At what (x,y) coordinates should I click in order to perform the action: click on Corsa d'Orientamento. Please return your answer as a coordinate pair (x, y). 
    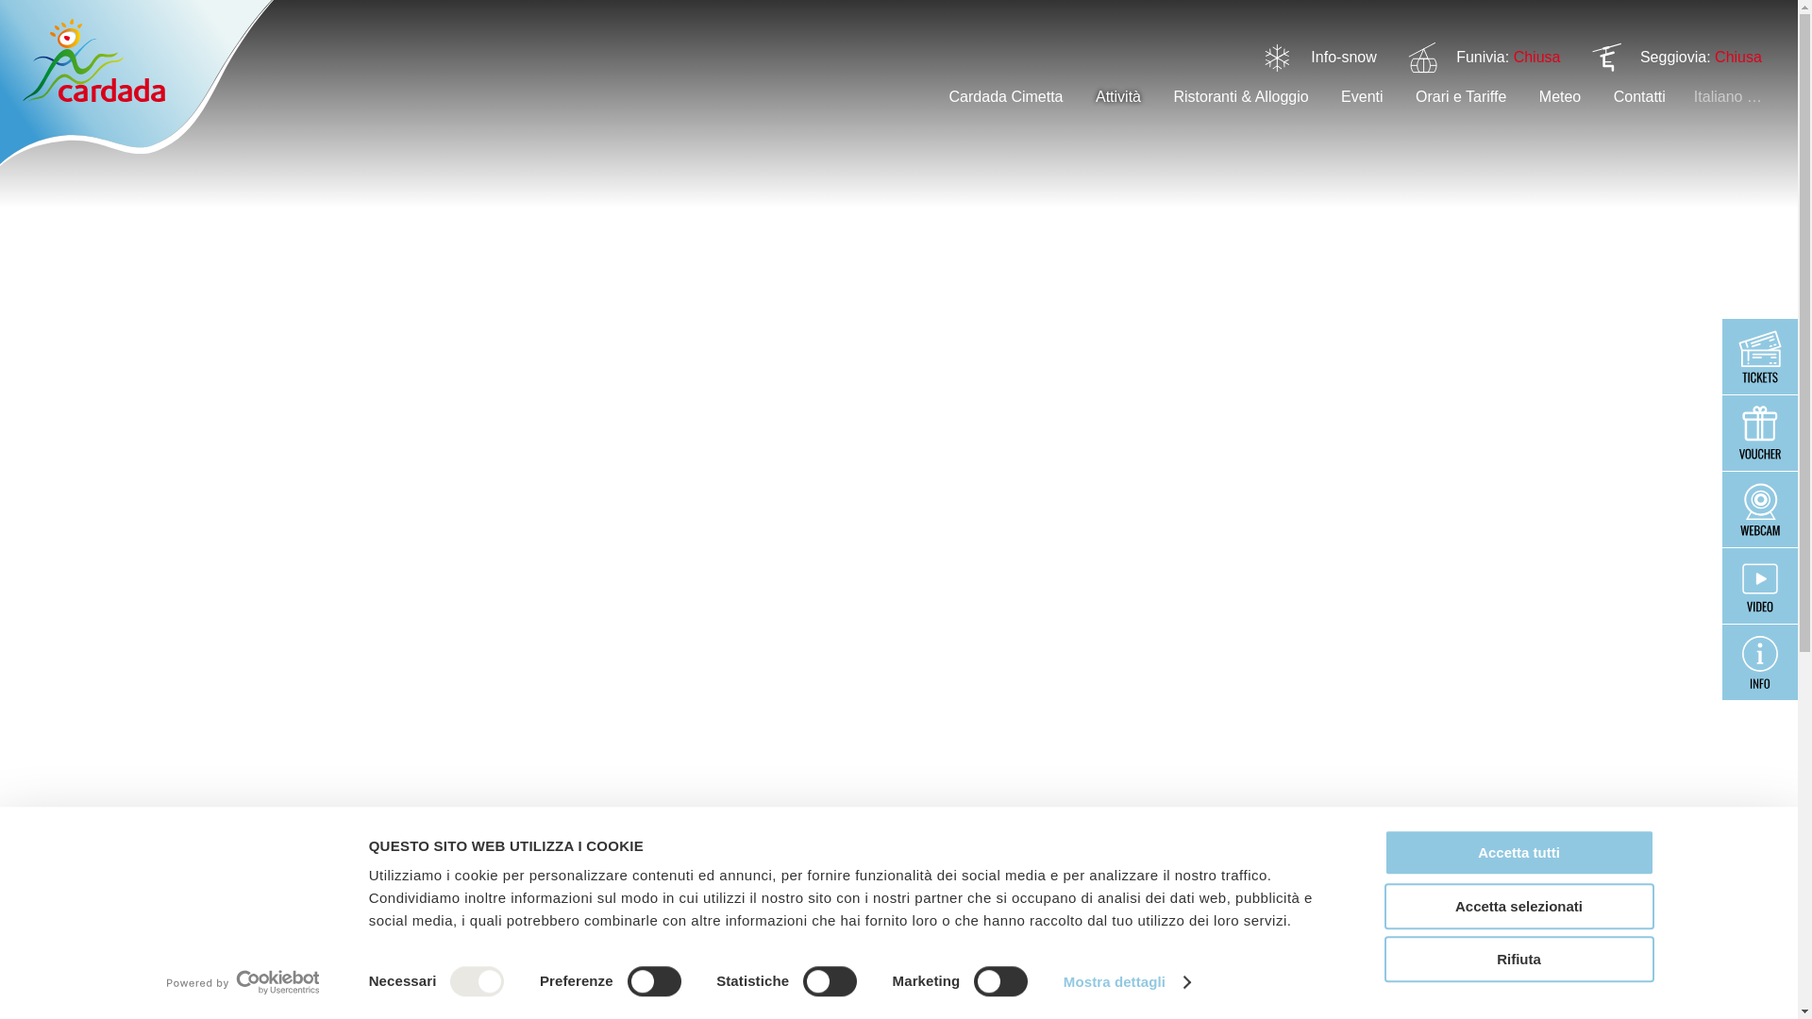
    Looking at the image, I should click on (1207, 891).